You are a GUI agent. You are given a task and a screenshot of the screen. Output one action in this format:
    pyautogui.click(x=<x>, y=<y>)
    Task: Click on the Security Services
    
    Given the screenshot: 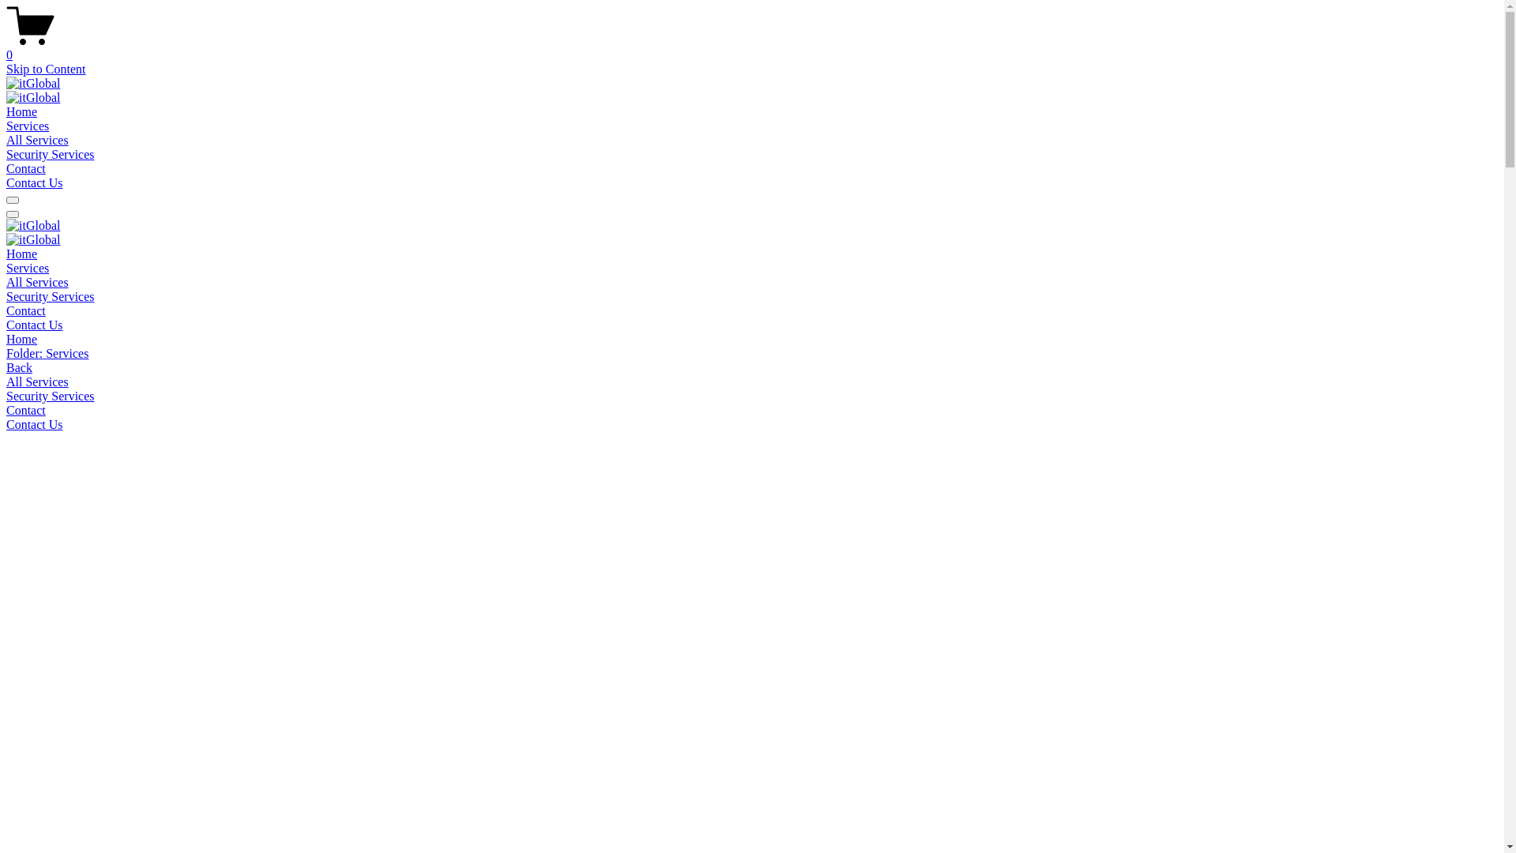 What is the action you would take?
    pyautogui.click(x=752, y=396)
    